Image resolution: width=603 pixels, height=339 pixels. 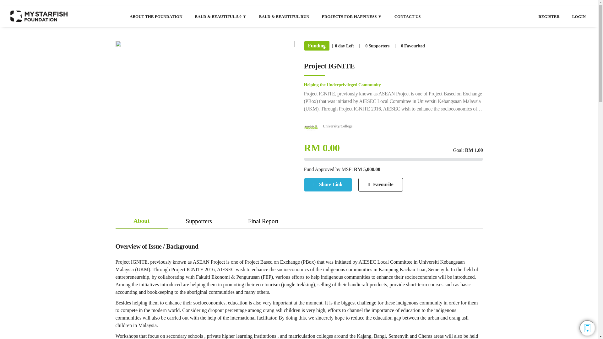 I want to click on Share Link, so click(x=328, y=185).